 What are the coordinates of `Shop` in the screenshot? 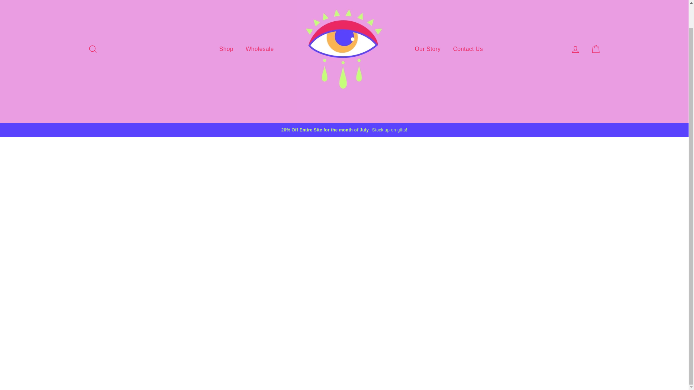 It's located at (226, 49).